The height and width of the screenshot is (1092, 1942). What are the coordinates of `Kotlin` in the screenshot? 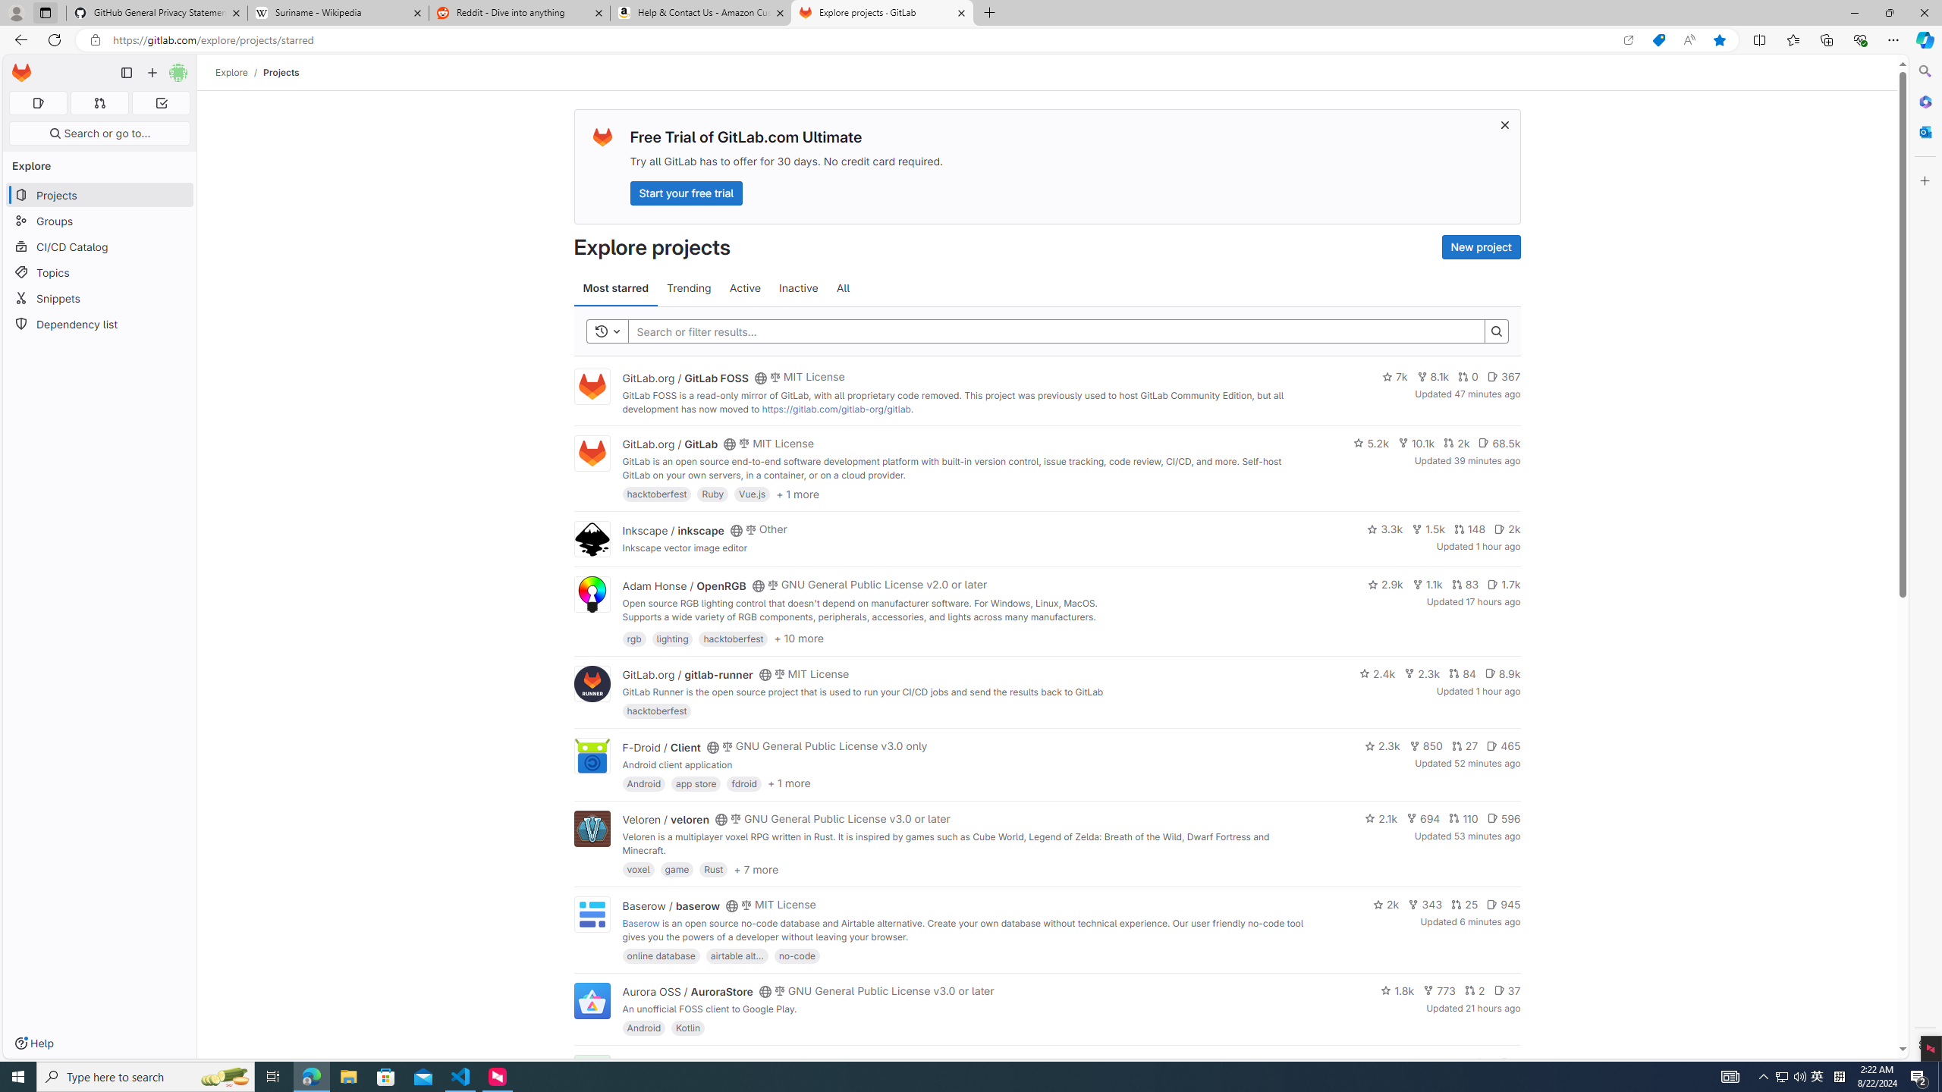 It's located at (688, 1028).